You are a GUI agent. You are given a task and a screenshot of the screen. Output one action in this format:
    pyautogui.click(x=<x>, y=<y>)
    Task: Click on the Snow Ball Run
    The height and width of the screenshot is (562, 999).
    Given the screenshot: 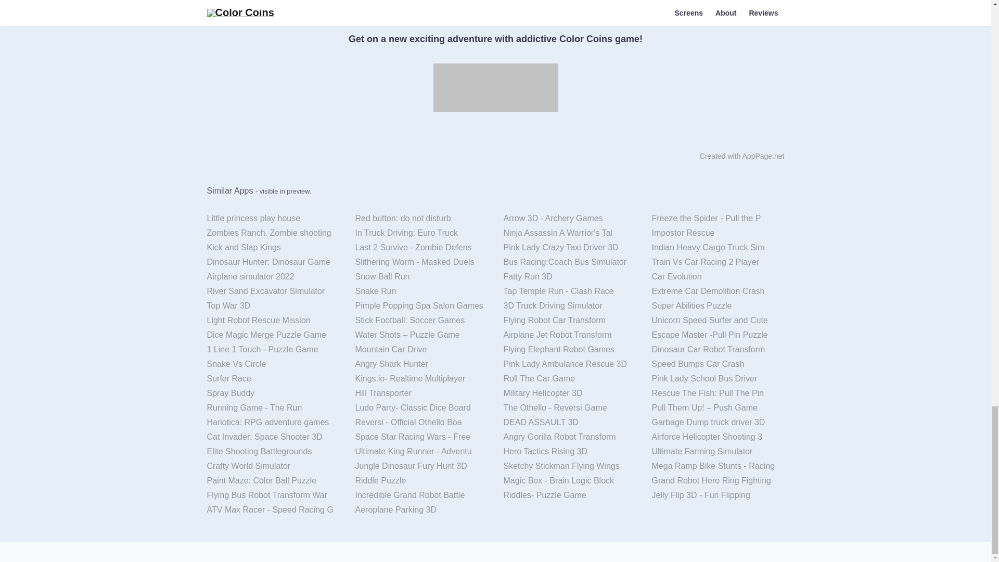 What is the action you would take?
    pyautogui.click(x=421, y=277)
    